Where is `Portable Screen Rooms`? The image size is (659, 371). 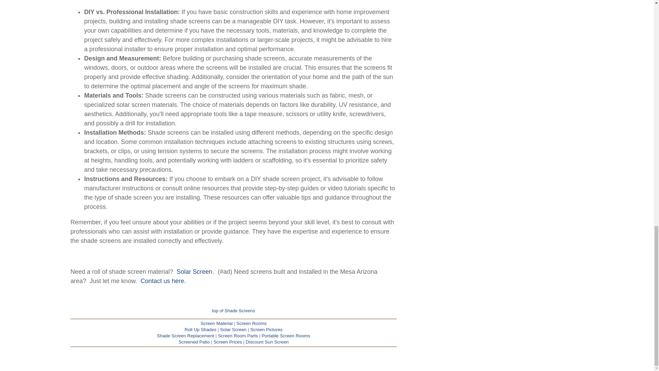 Portable Screen Rooms is located at coordinates (286, 335).